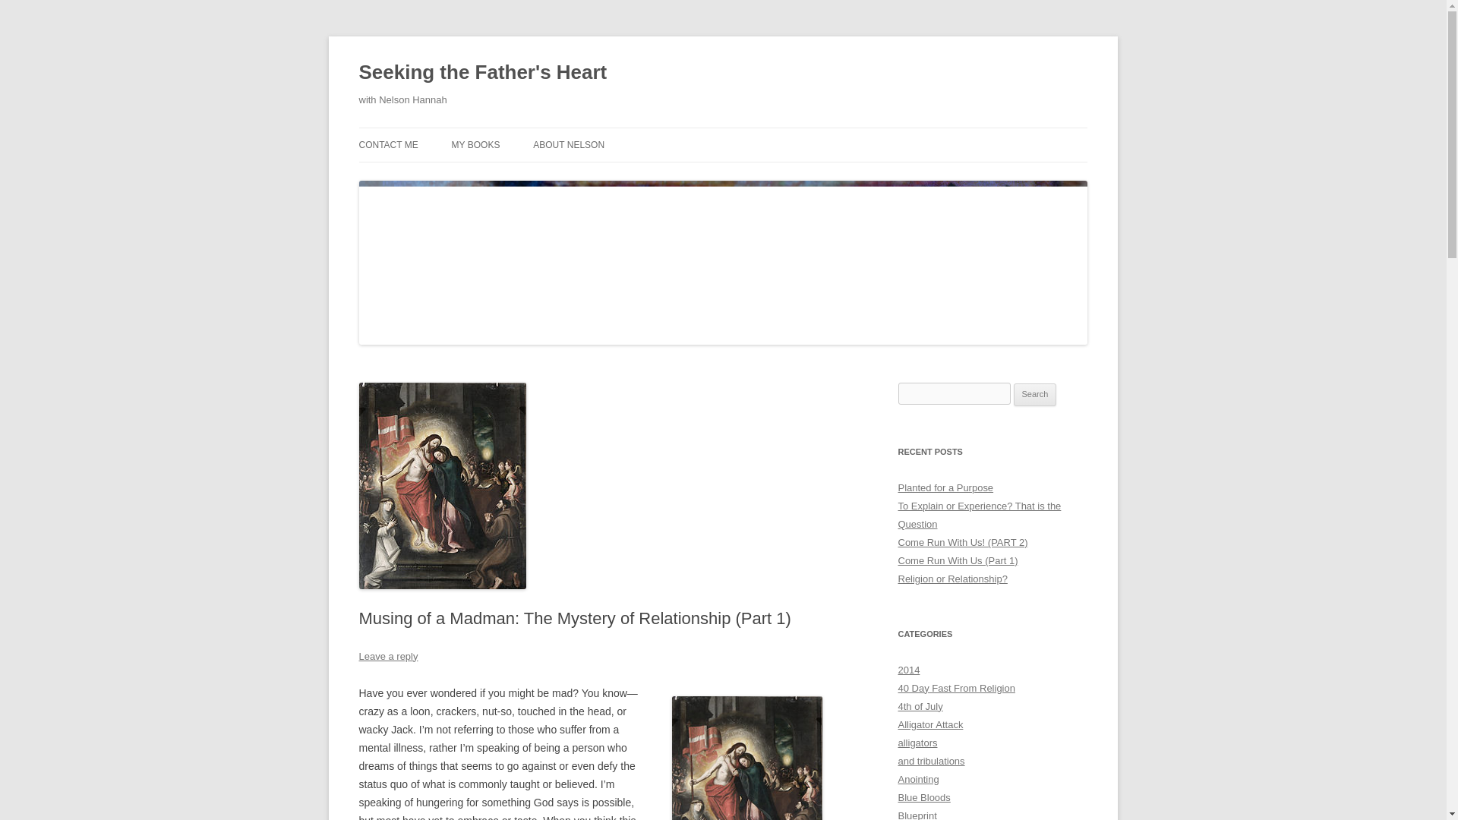 Image resolution: width=1458 pixels, height=820 pixels. What do you see at coordinates (1035, 395) in the screenshot?
I see `Search` at bounding box center [1035, 395].